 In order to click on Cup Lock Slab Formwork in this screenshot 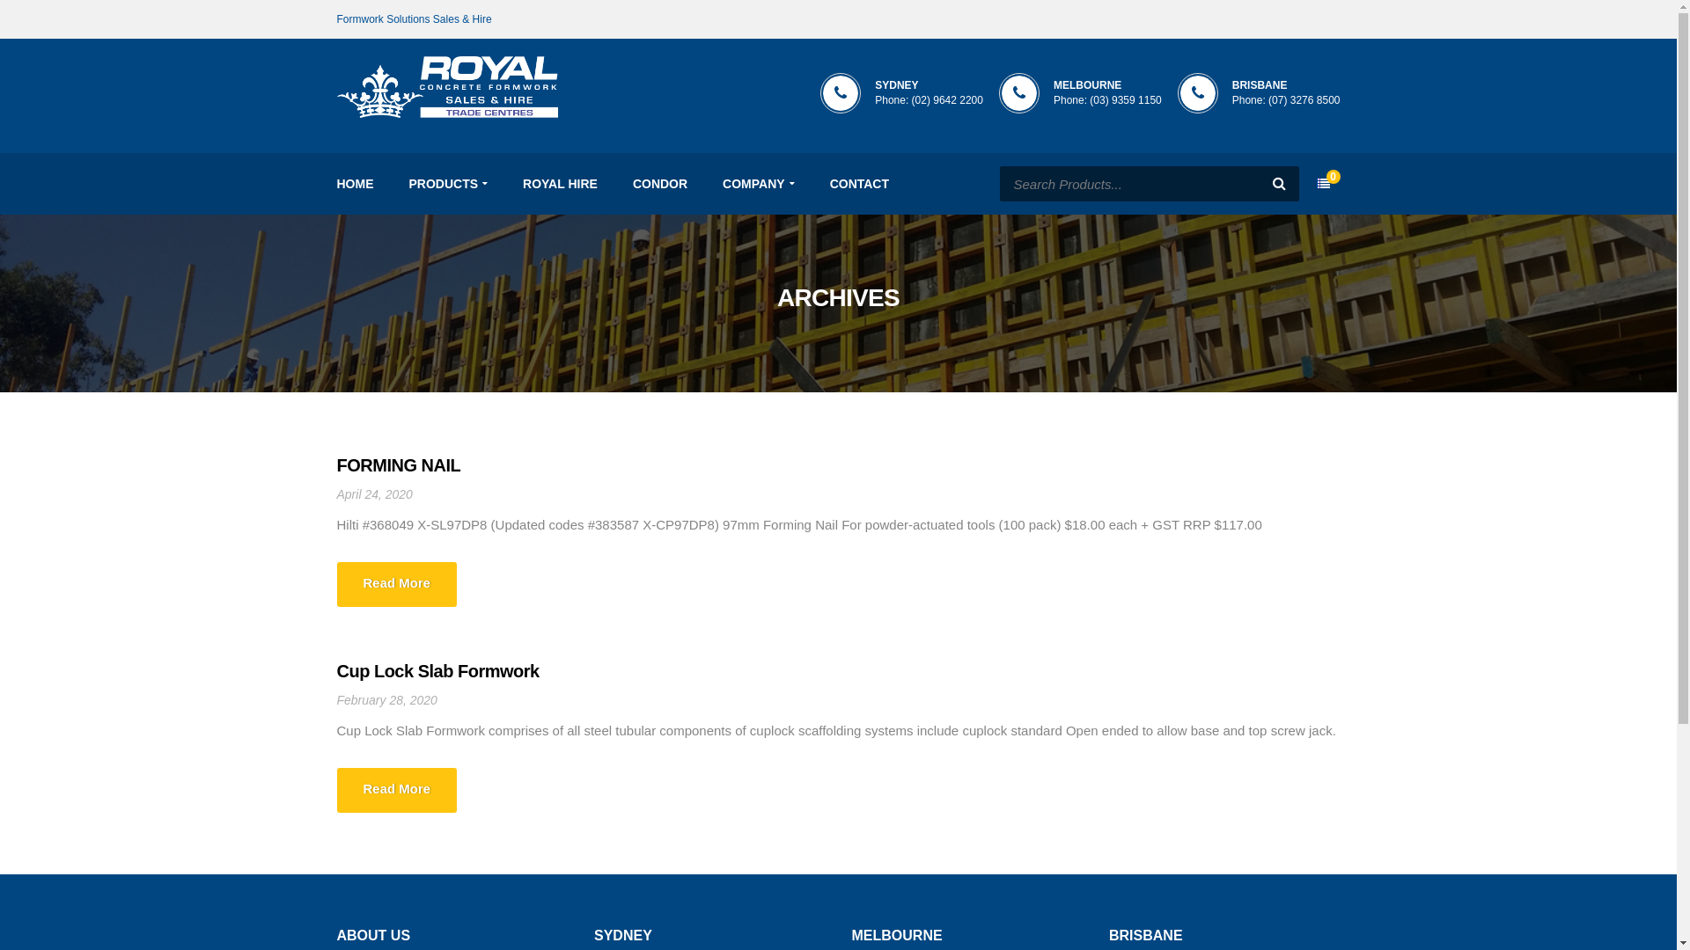, I will do `click(437, 671)`.